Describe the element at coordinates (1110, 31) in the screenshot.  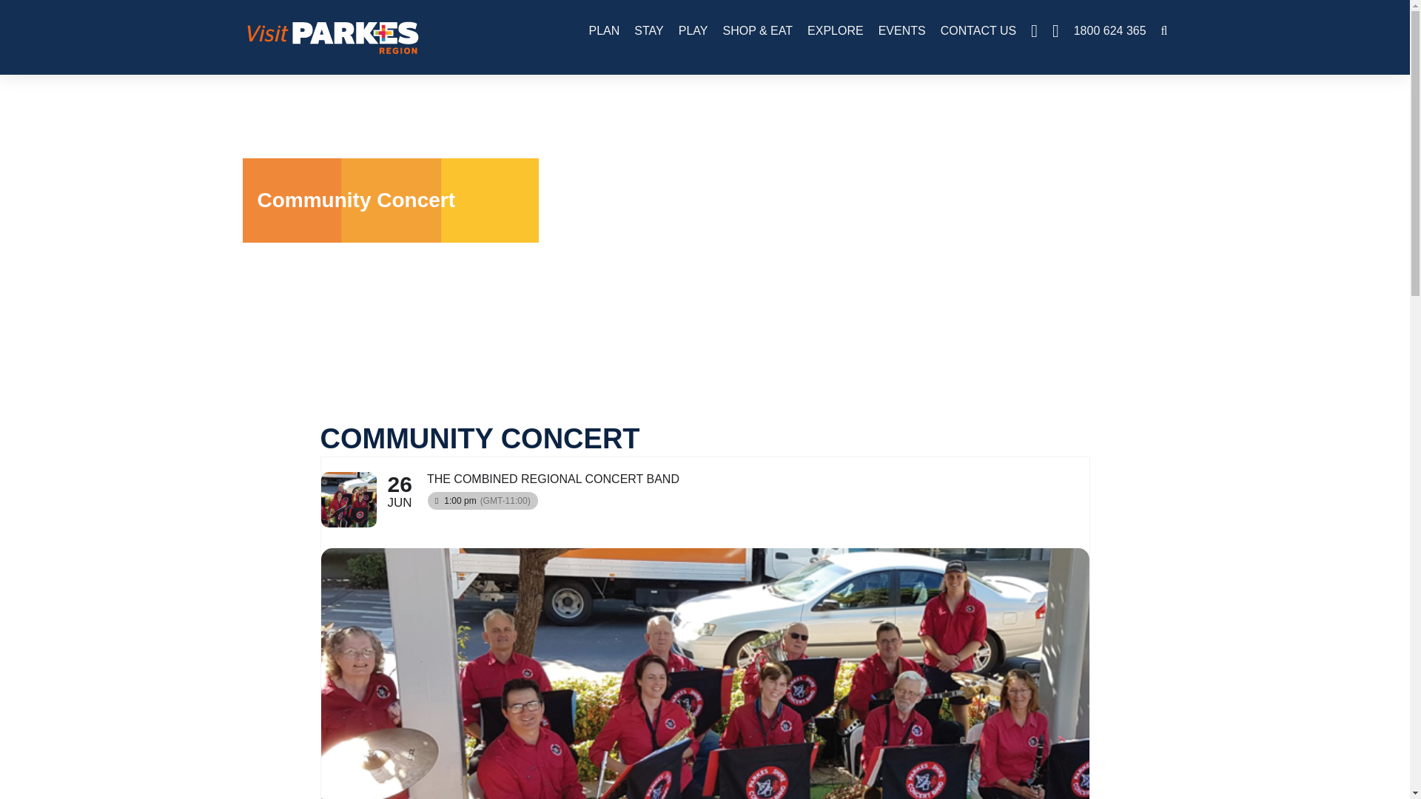
I see `1800 624 365` at that location.